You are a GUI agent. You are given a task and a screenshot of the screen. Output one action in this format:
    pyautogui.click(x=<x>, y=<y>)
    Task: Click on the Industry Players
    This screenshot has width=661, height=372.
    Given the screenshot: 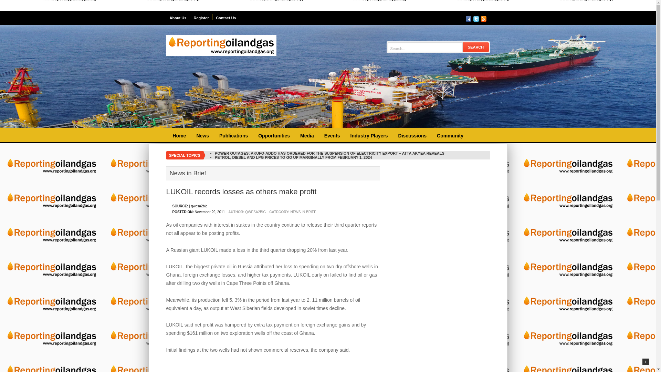 What is the action you would take?
    pyautogui.click(x=369, y=136)
    